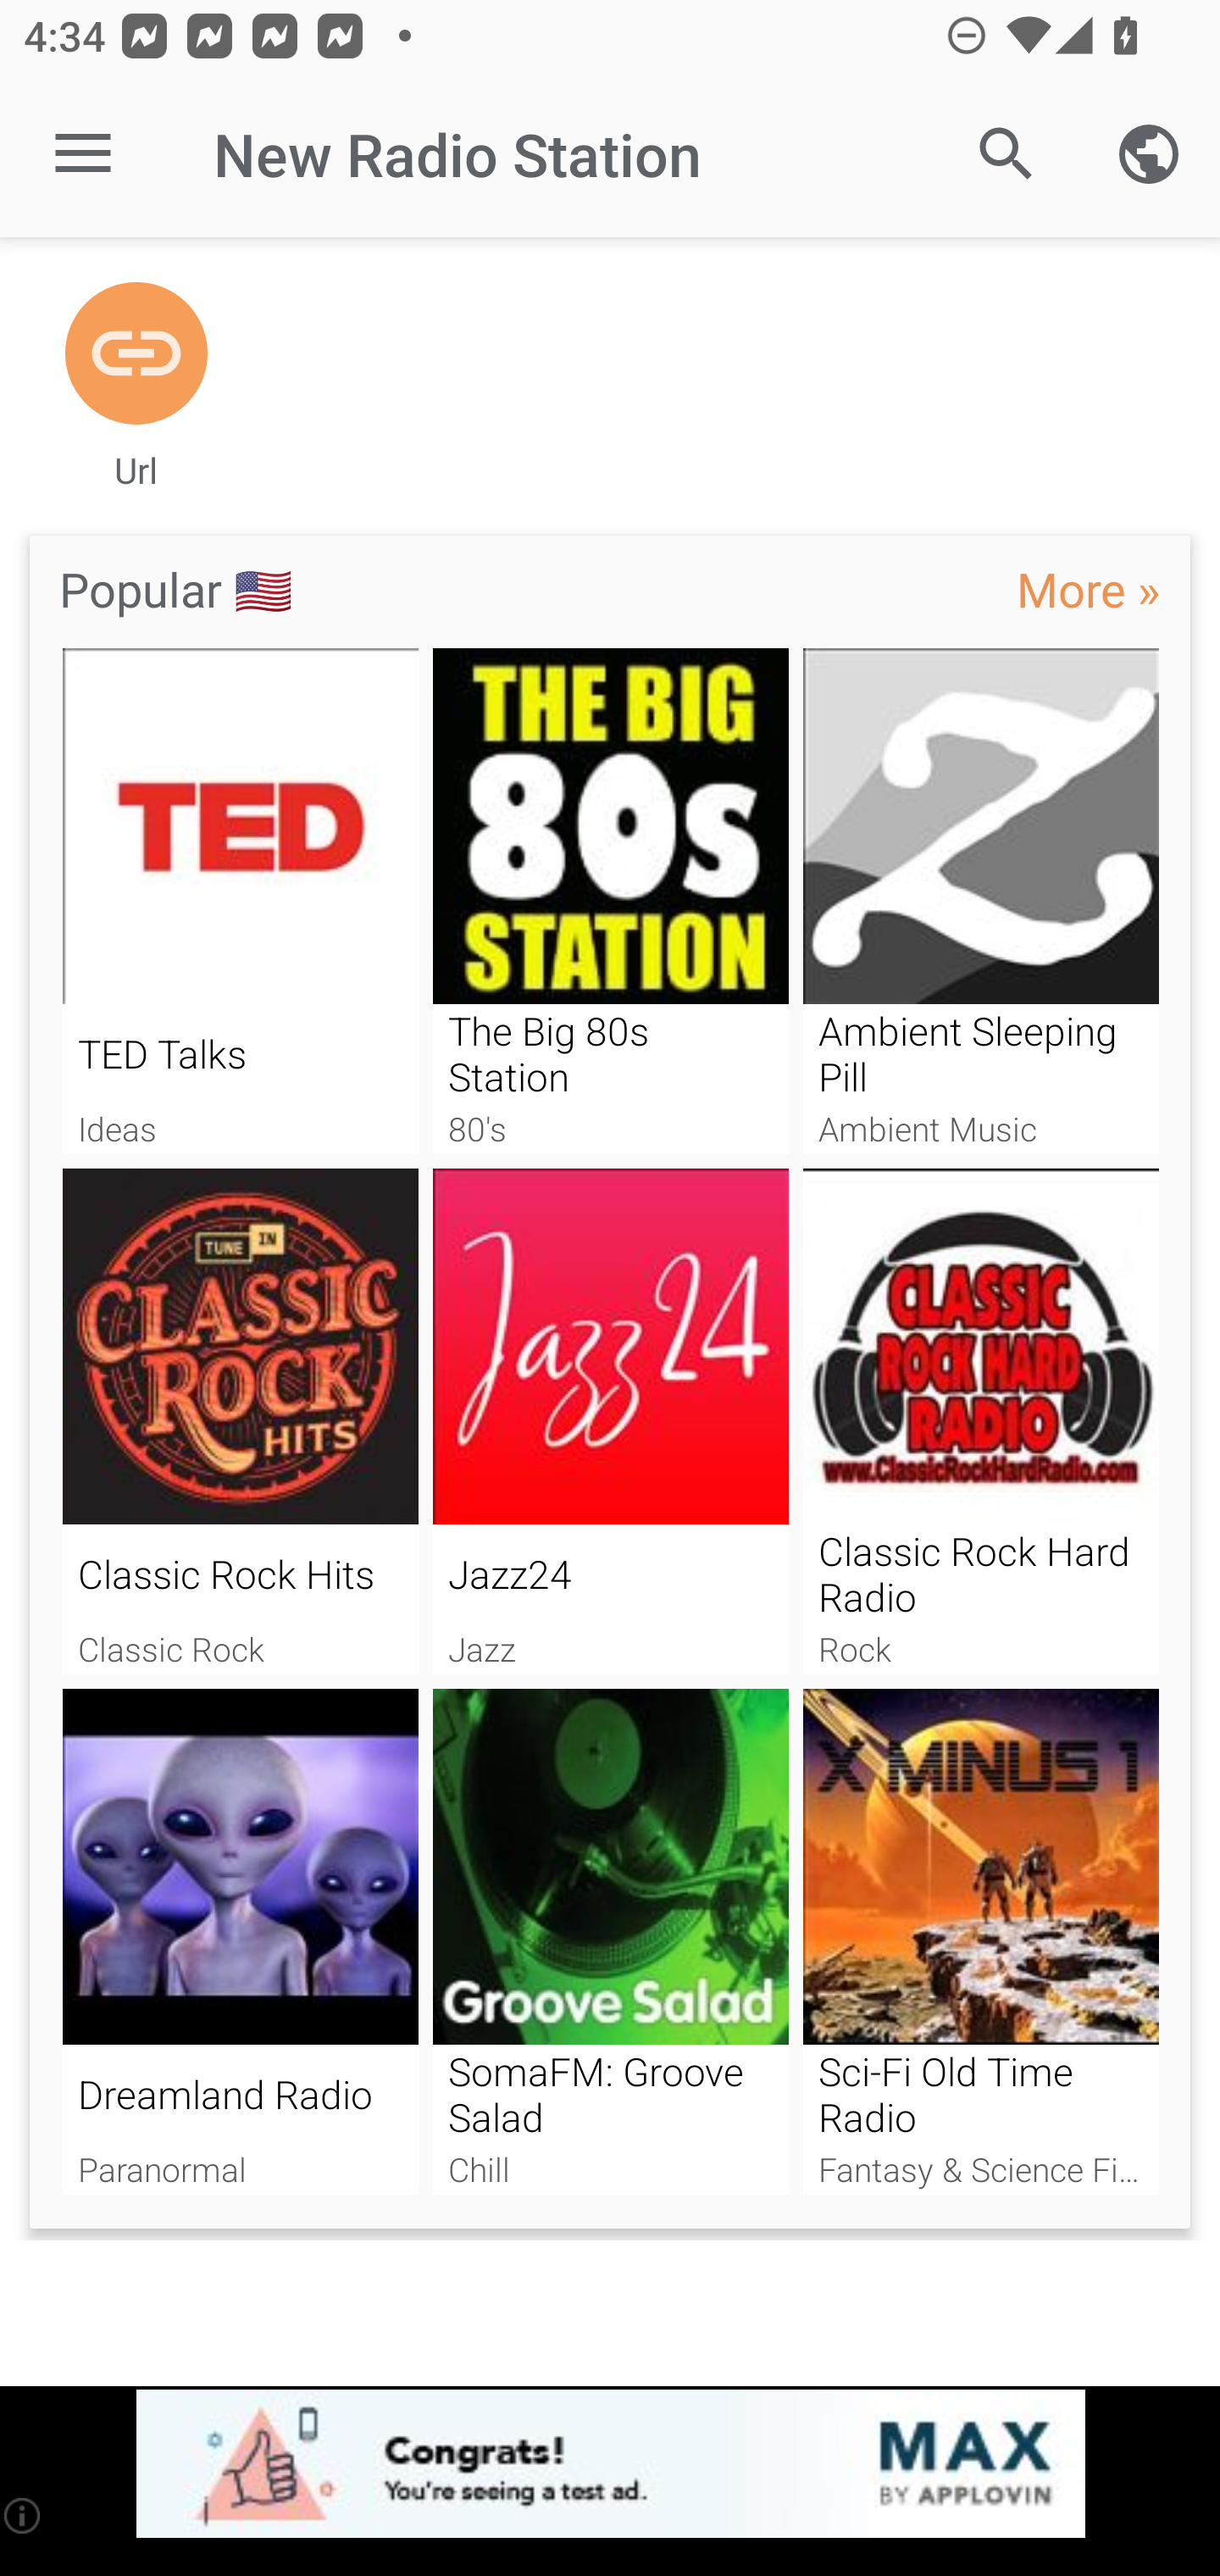 This screenshot has height=2576, width=1220. What do you see at coordinates (1149, 154) in the screenshot?
I see `Podcast languages` at bounding box center [1149, 154].